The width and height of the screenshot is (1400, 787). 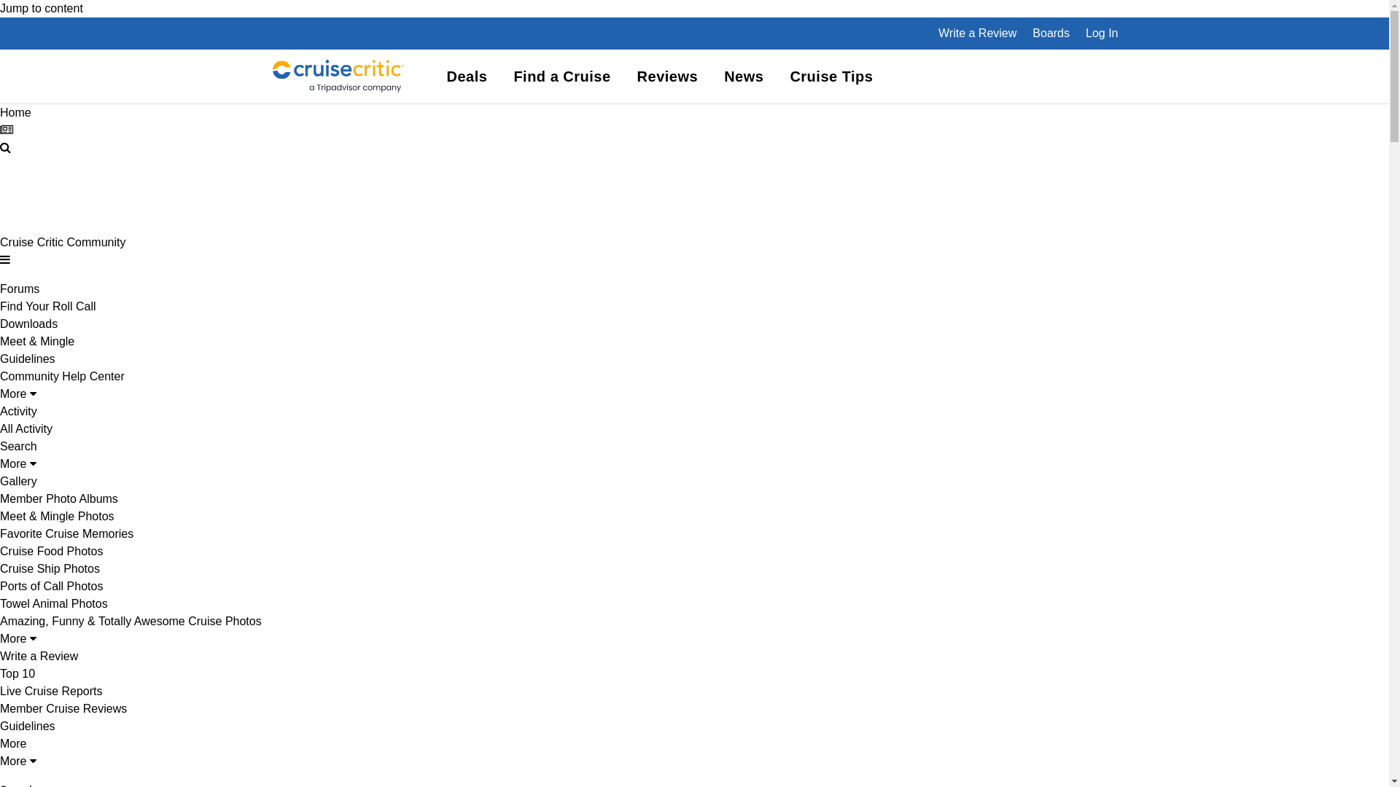 What do you see at coordinates (18, 463) in the screenshot?
I see `More` at bounding box center [18, 463].